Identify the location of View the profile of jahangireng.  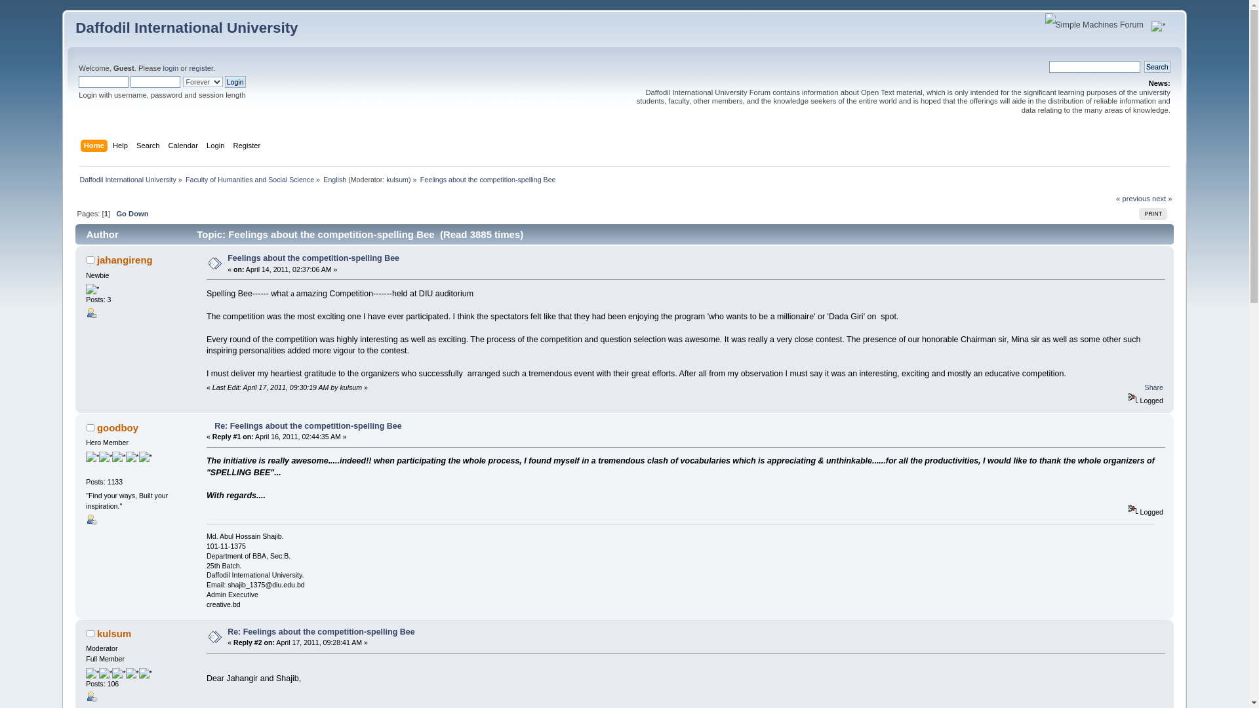
(125, 260).